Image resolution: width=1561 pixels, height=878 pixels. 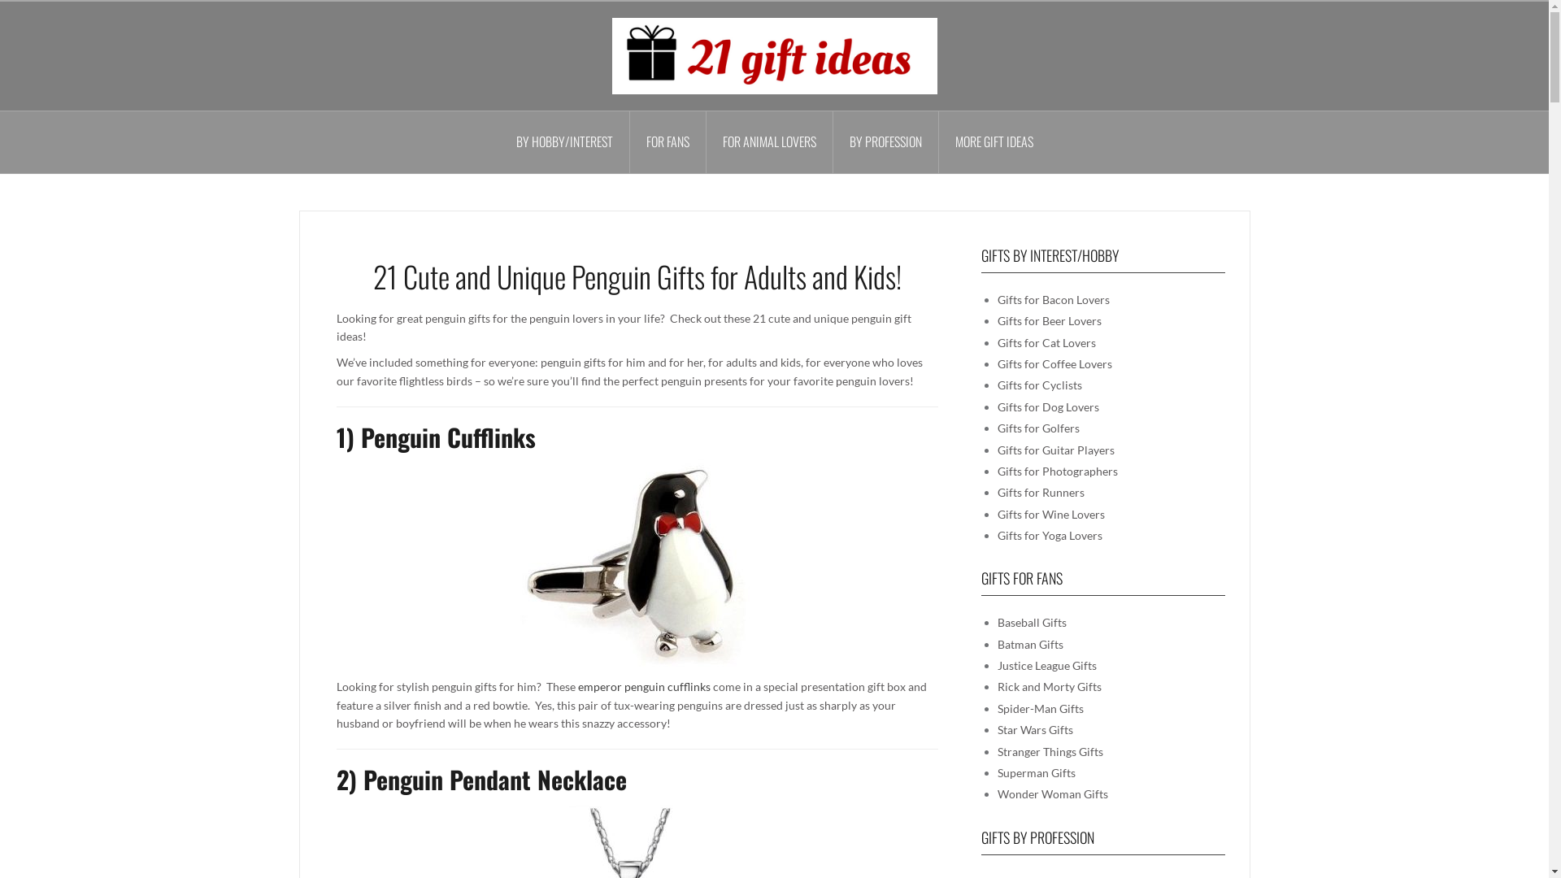 I want to click on Justice League Gifts, so click(x=1046, y=665).